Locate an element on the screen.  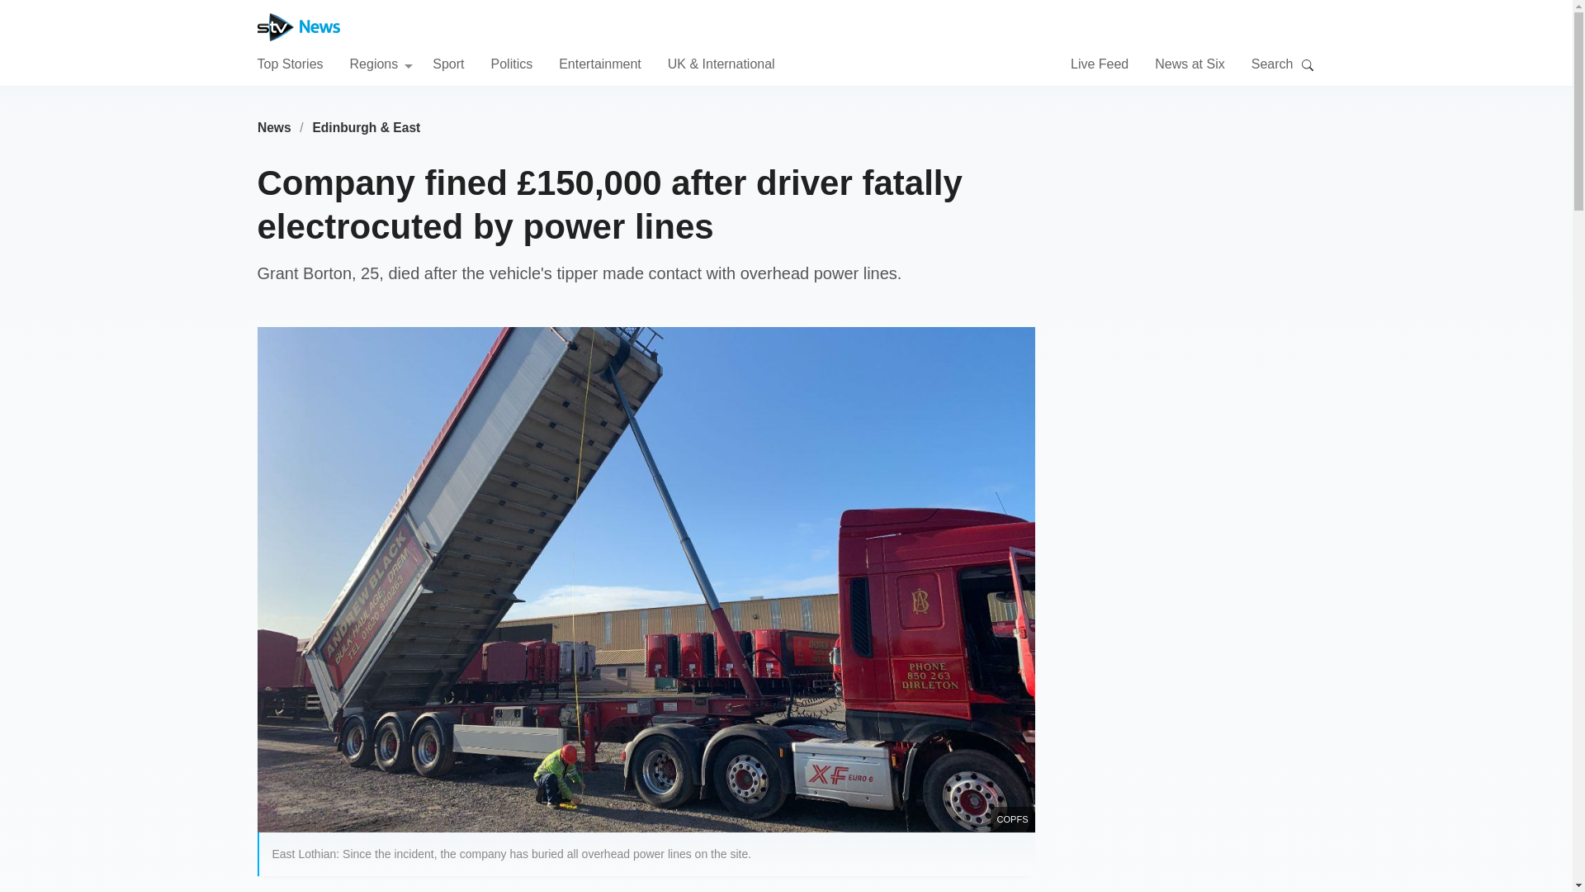
Entertainment is located at coordinates (600, 63).